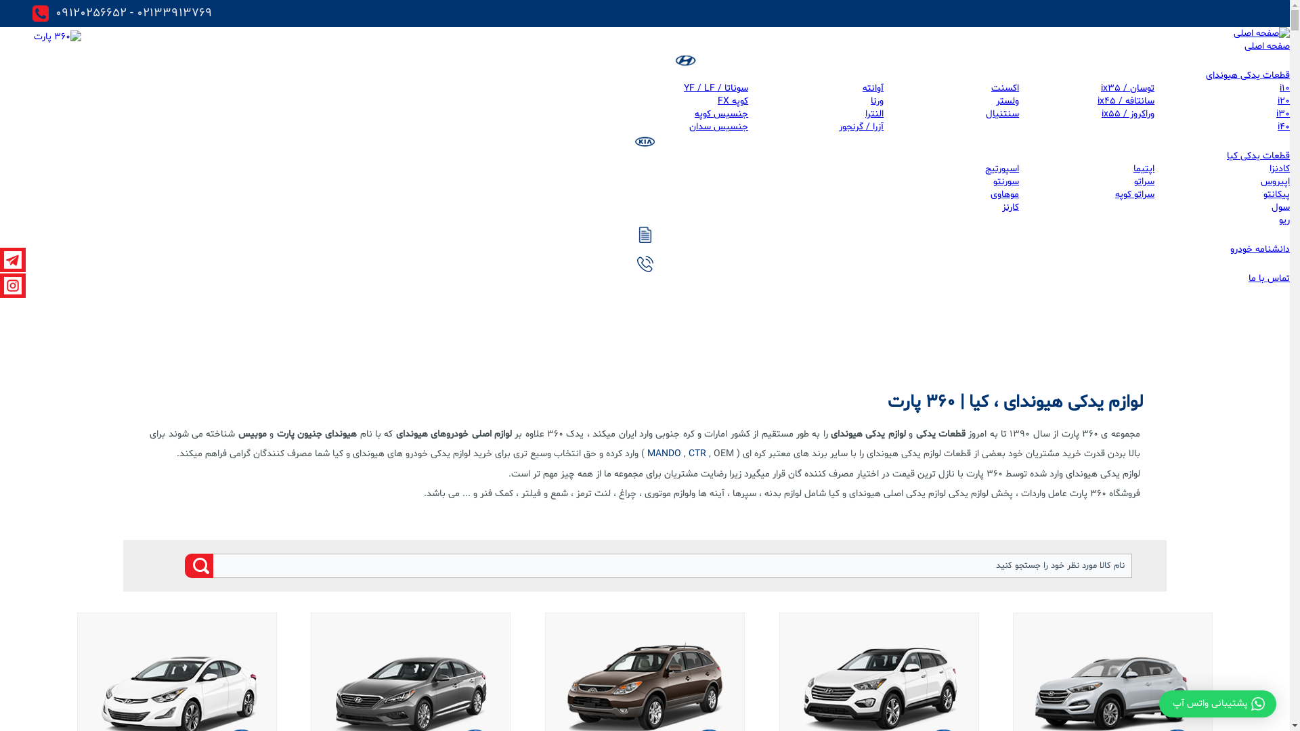  Describe the element at coordinates (1283, 114) in the screenshot. I see `i30` at that location.